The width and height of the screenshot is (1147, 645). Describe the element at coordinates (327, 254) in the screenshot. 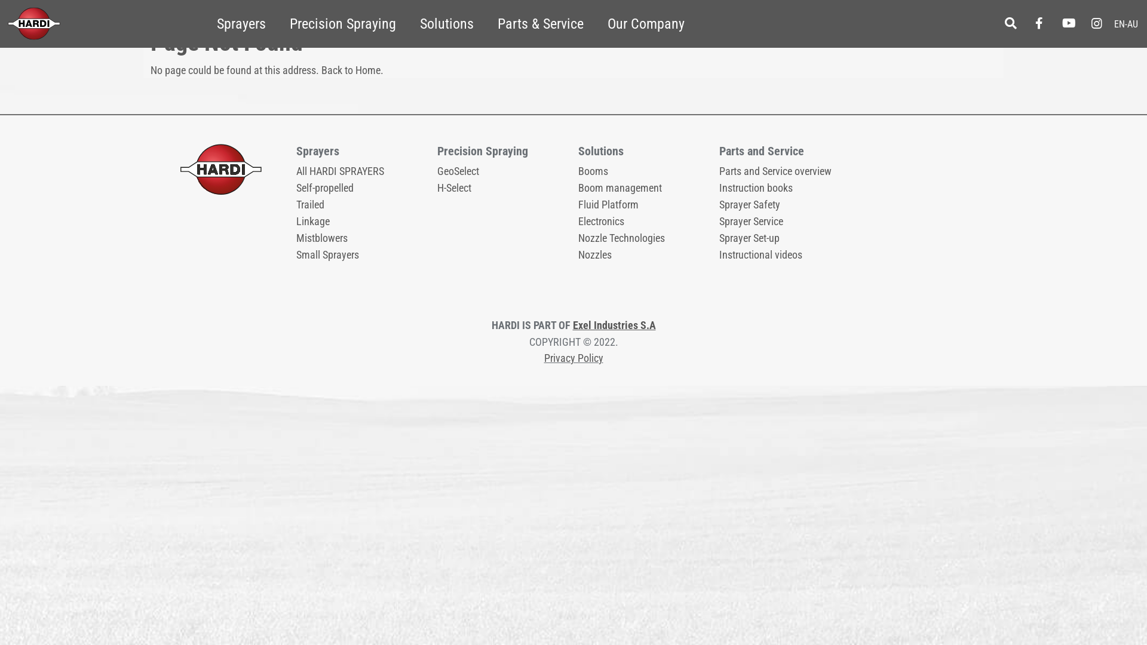

I see `Small Sprayers` at that location.